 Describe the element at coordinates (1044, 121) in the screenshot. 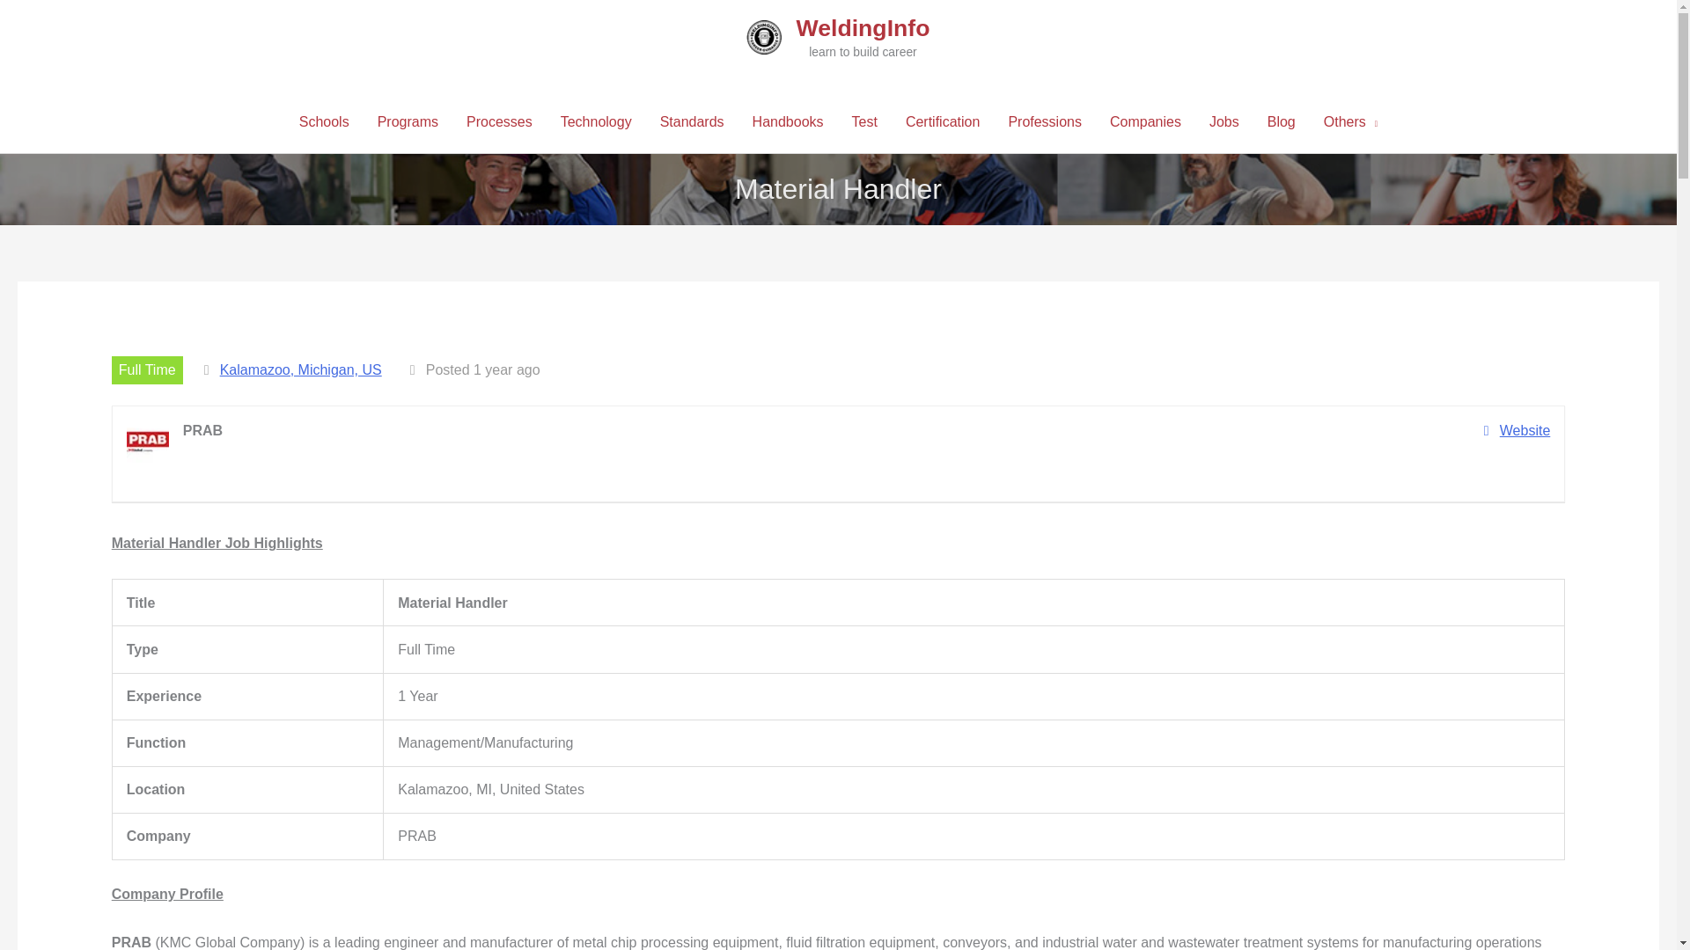

I see `Professions` at that location.